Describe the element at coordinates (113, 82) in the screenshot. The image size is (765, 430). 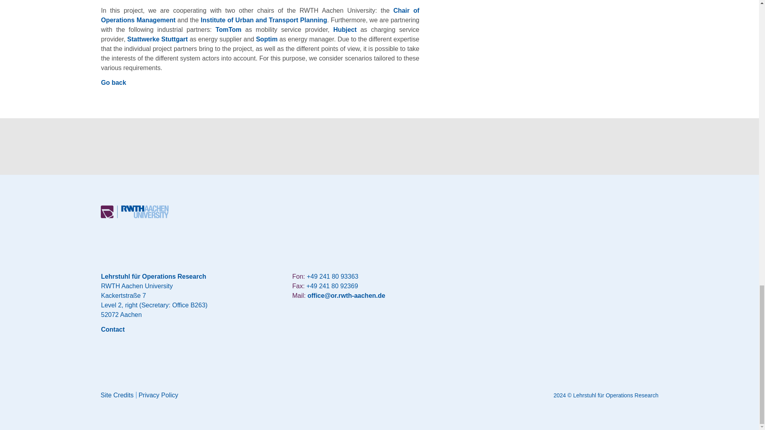
I see `Go back` at that location.